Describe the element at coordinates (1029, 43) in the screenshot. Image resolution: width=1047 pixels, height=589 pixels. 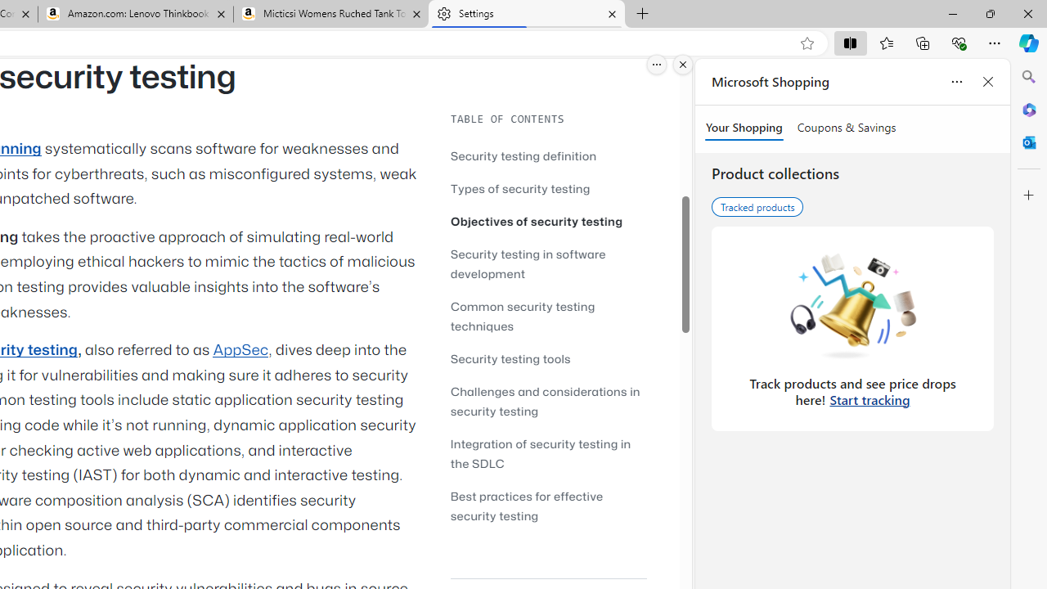
I see `Copilot (Ctrl+Shift+.)` at that location.